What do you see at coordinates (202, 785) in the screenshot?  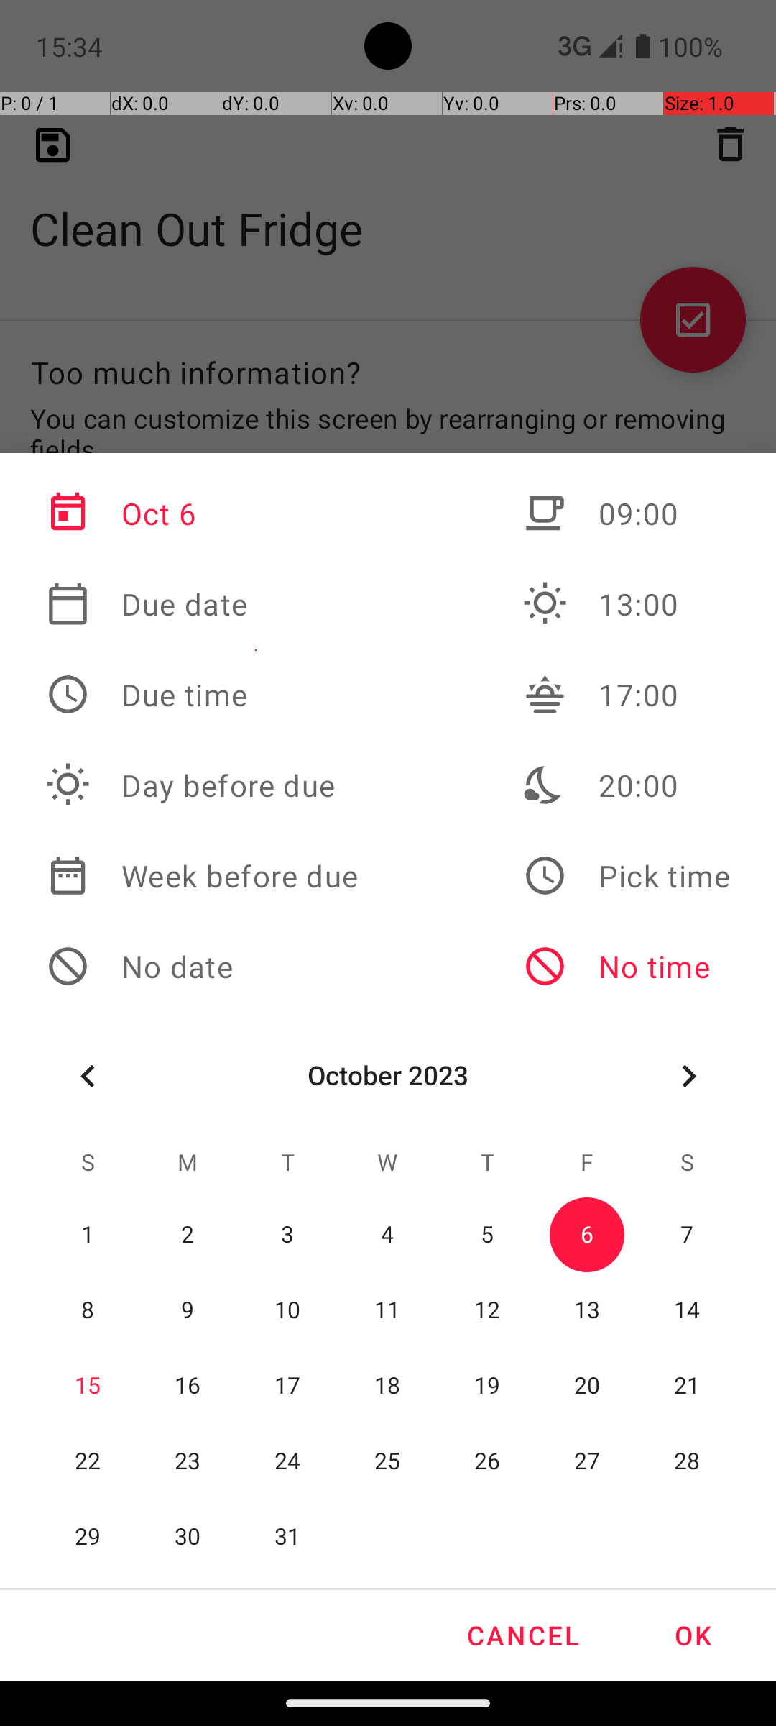 I see `Day before due` at bounding box center [202, 785].